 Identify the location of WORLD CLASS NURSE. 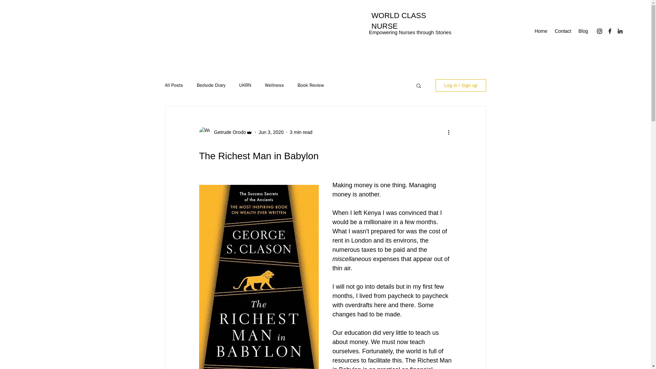
(398, 20).